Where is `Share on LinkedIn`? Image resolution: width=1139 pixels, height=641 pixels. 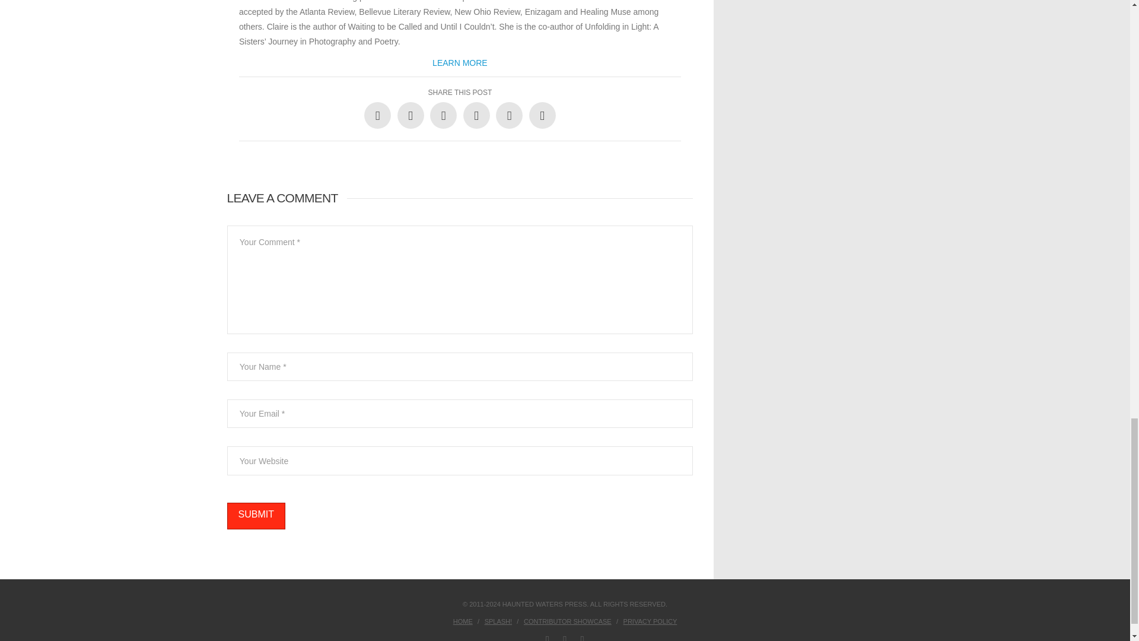 Share on LinkedIn is located at coordinates (443, 115).